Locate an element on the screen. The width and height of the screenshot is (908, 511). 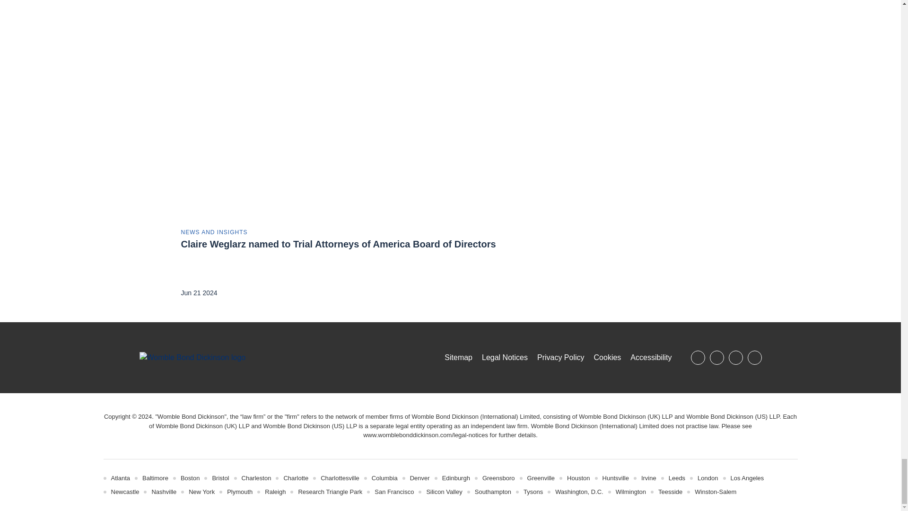
Bristol is located at coordinates (220, 478).